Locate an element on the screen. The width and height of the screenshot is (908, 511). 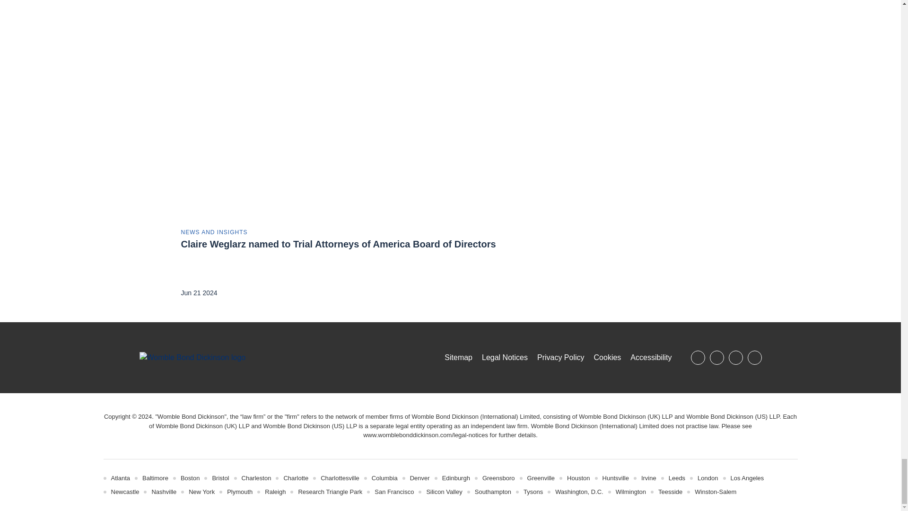
Bristol is located at coordinates (220, 478).